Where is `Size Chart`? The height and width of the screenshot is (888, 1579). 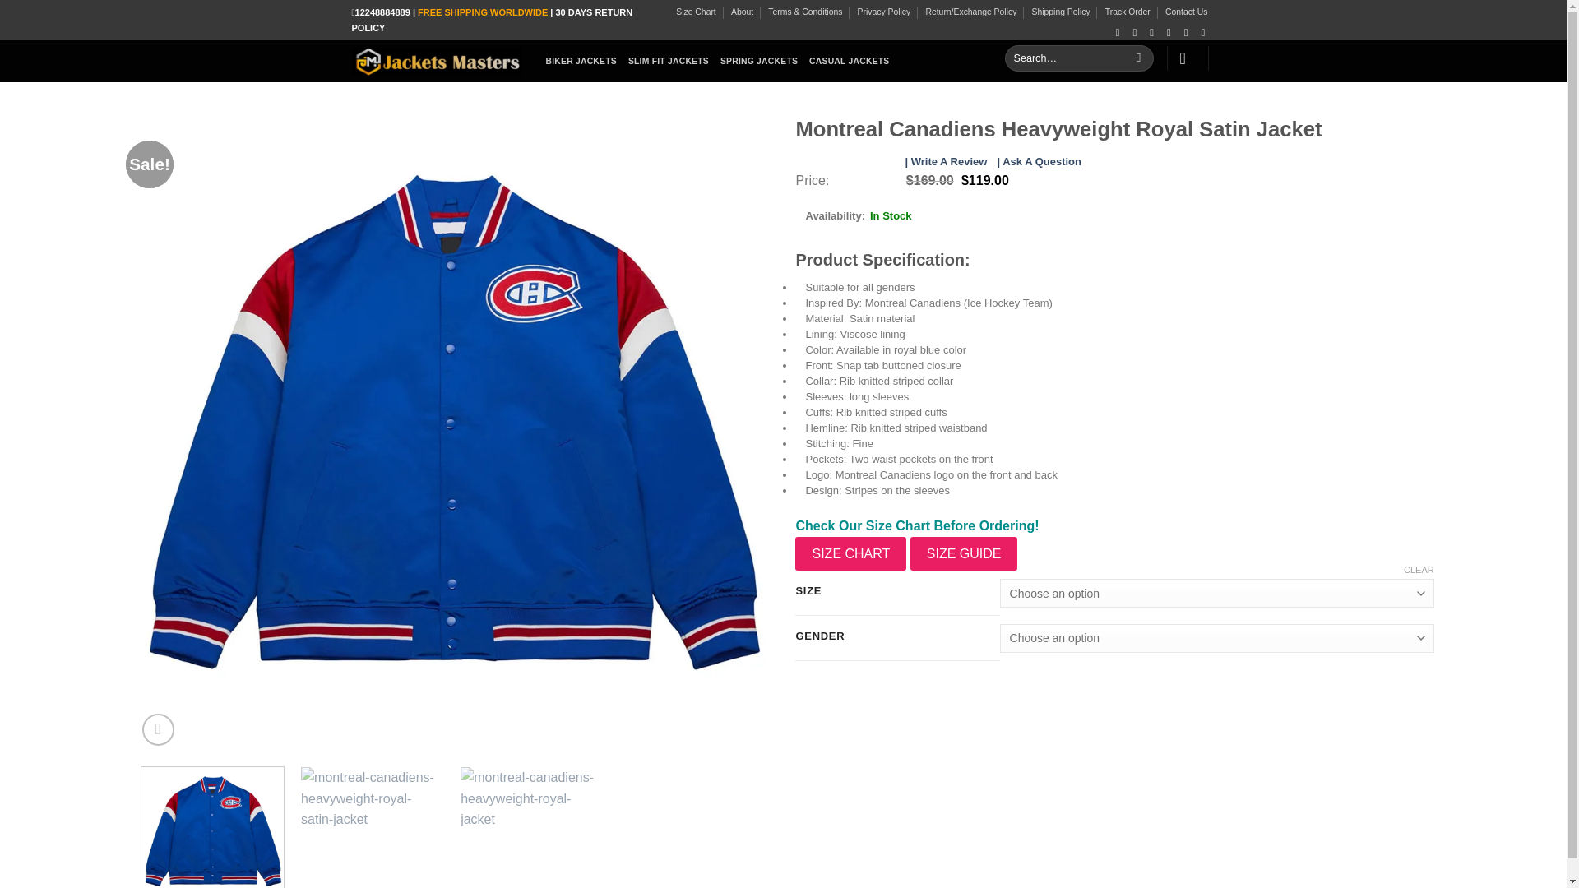 Size Chart is located at coordinates (696, 12).